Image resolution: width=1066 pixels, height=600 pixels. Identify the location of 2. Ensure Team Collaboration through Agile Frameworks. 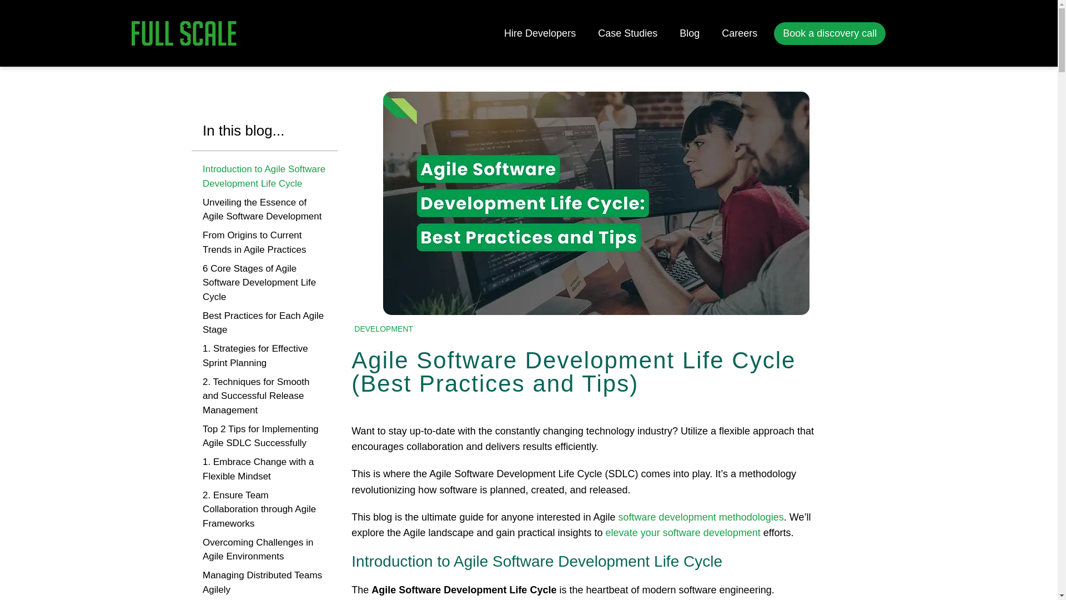
(264, 509).